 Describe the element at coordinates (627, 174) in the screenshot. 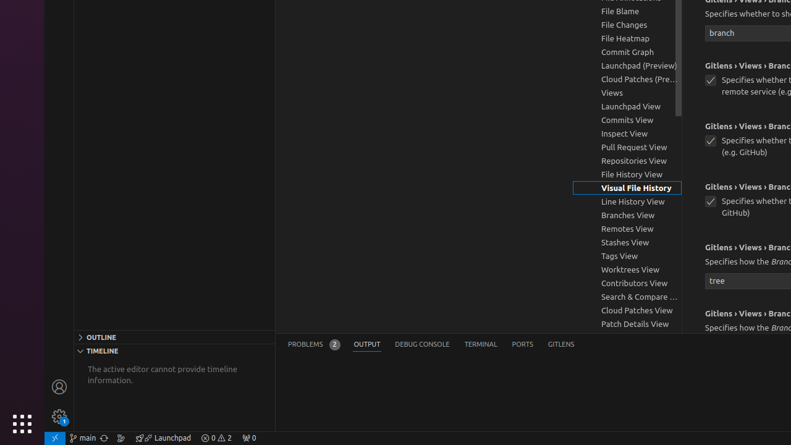

I see `File History View, group` at that location.